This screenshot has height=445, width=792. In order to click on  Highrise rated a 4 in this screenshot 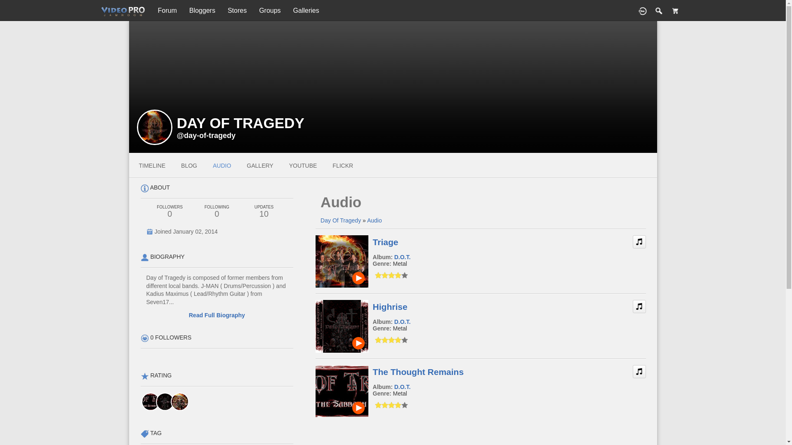, I will do `click(165, 401)`.